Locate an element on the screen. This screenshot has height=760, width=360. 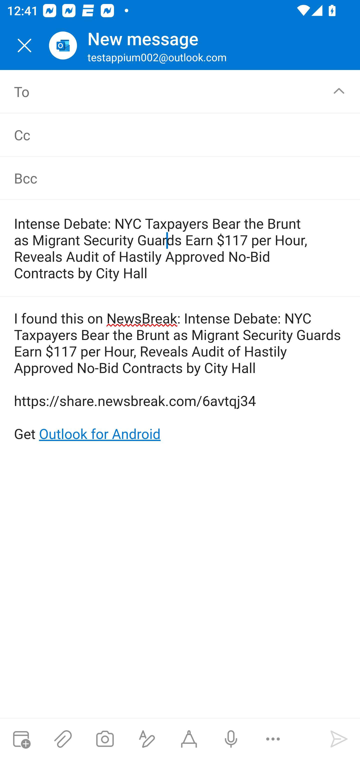
Close is located at coordinates (24, 45).